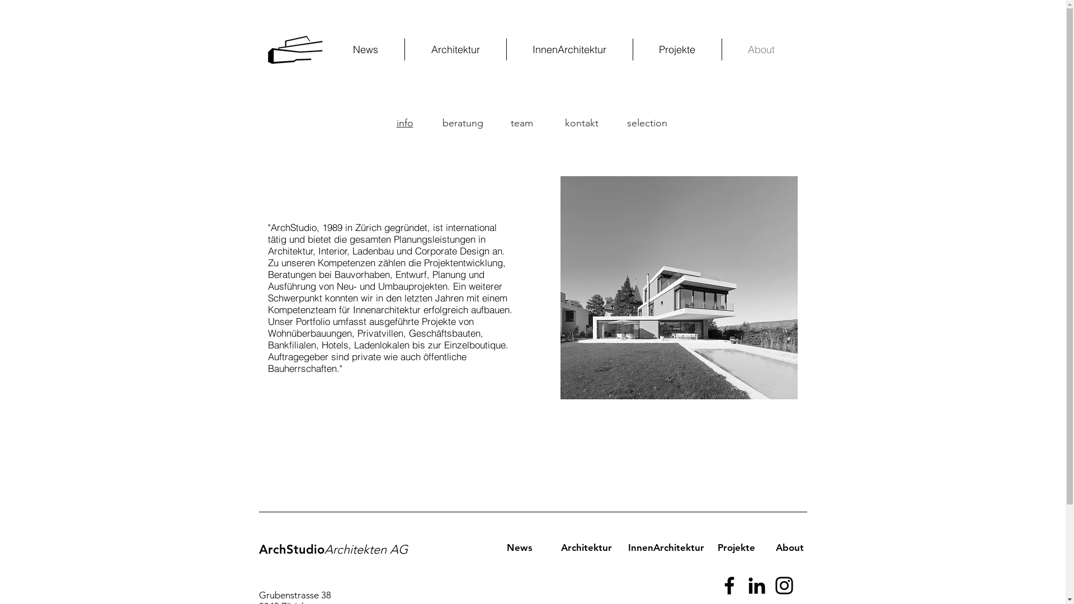 Image resolution: width=1074 pixels, height=604 pixels. I want to click on Projekte, so click(677, 49).